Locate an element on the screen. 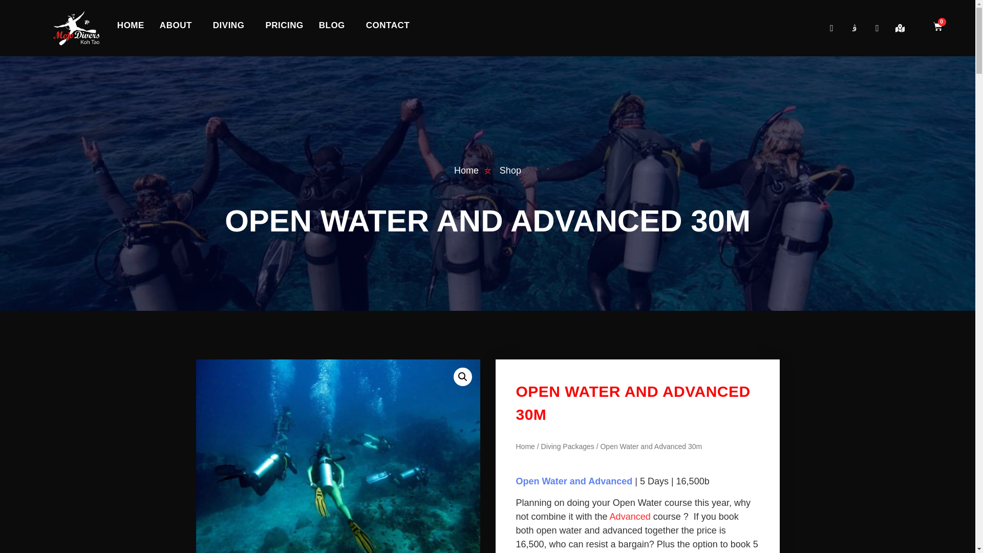 The width and height of the screenshot is (983, 553). HOME is located at coordinates (131, 25).